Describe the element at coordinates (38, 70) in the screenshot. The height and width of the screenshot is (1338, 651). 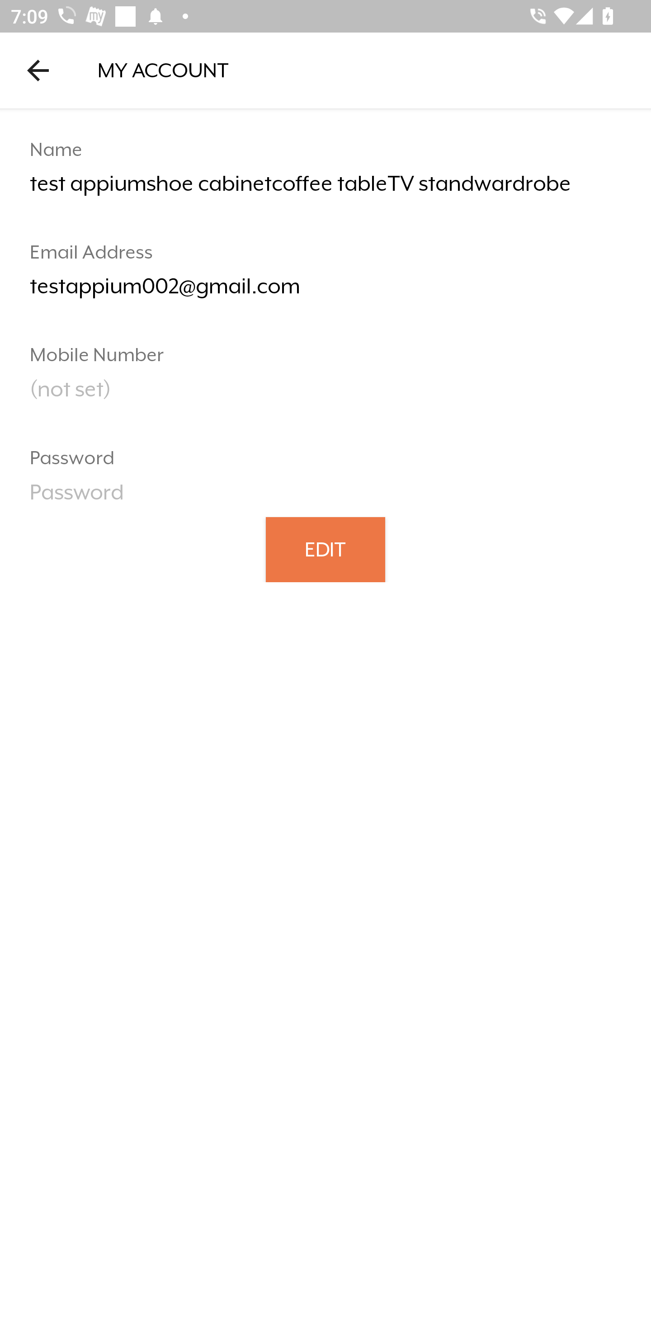
I see `Navigate up` at that location.